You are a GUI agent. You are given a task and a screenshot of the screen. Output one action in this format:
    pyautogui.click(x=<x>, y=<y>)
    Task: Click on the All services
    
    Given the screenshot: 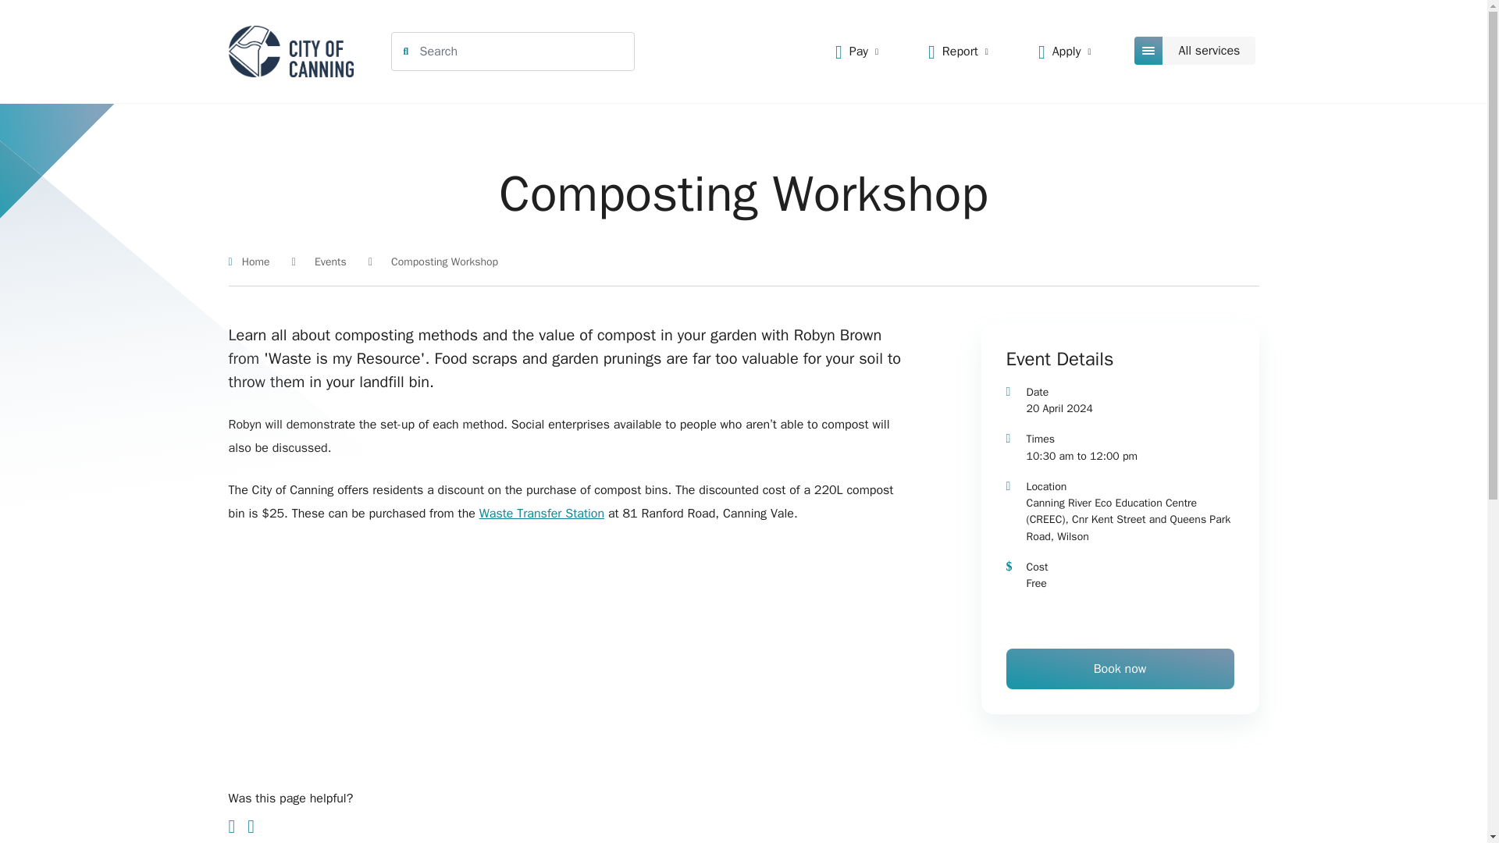 What is the action you would take?
    pyautogui.click(x=1196, y=51)
    